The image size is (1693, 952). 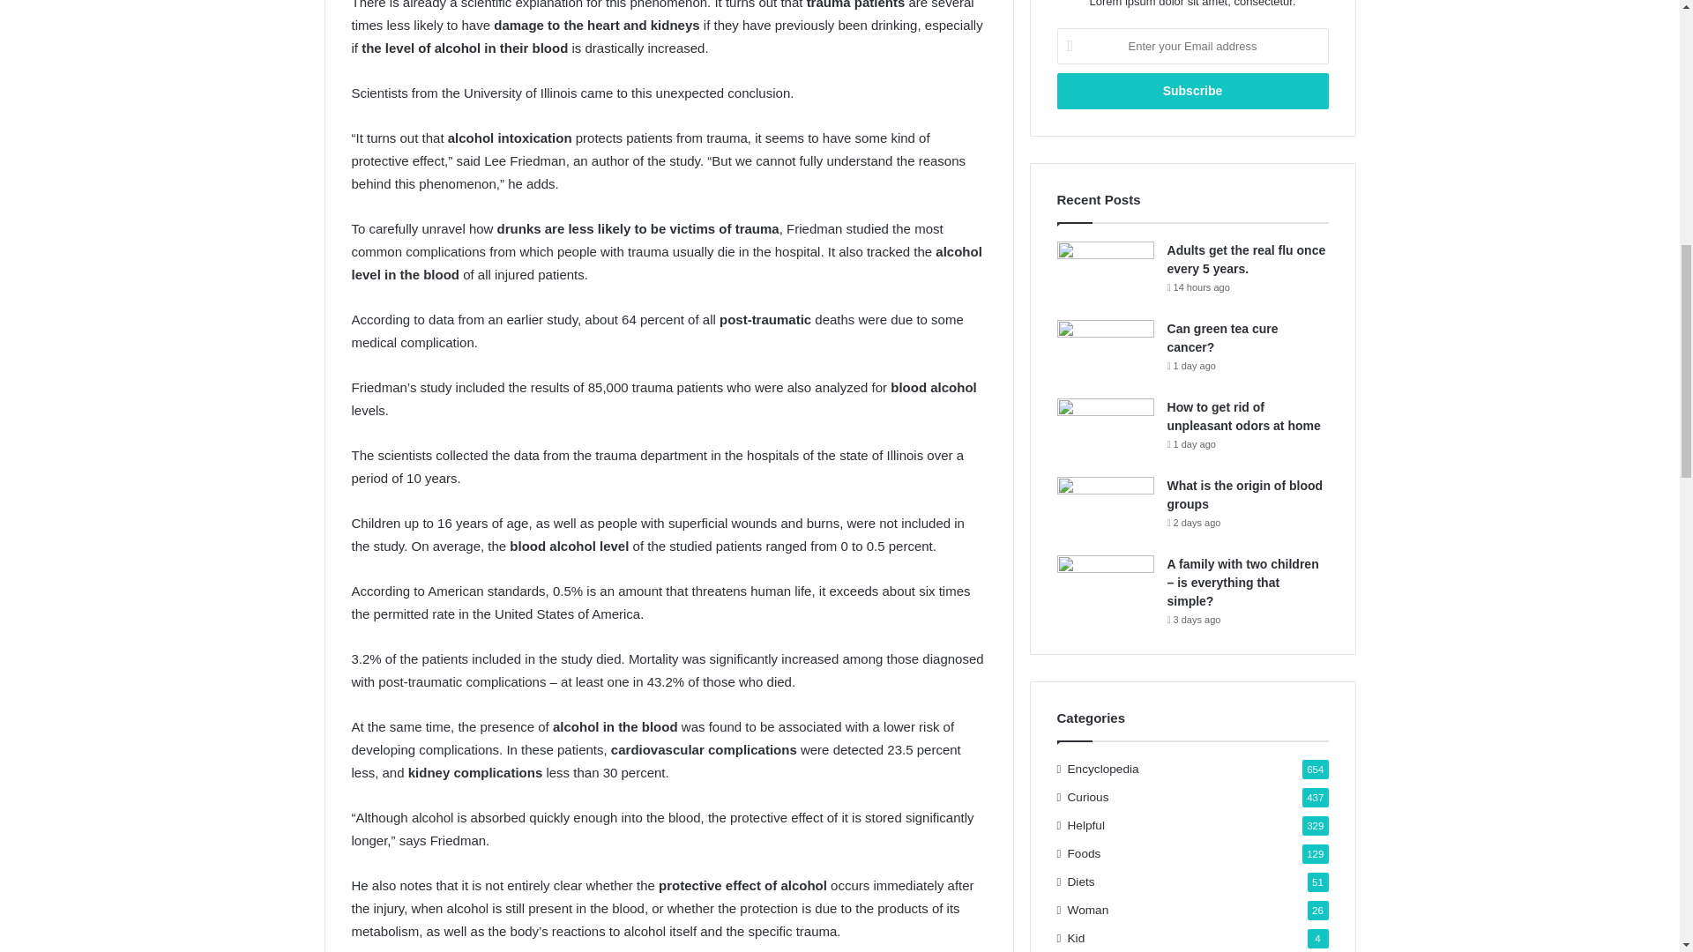 I want to click on Subscribe, so click(x=1192, y=92).